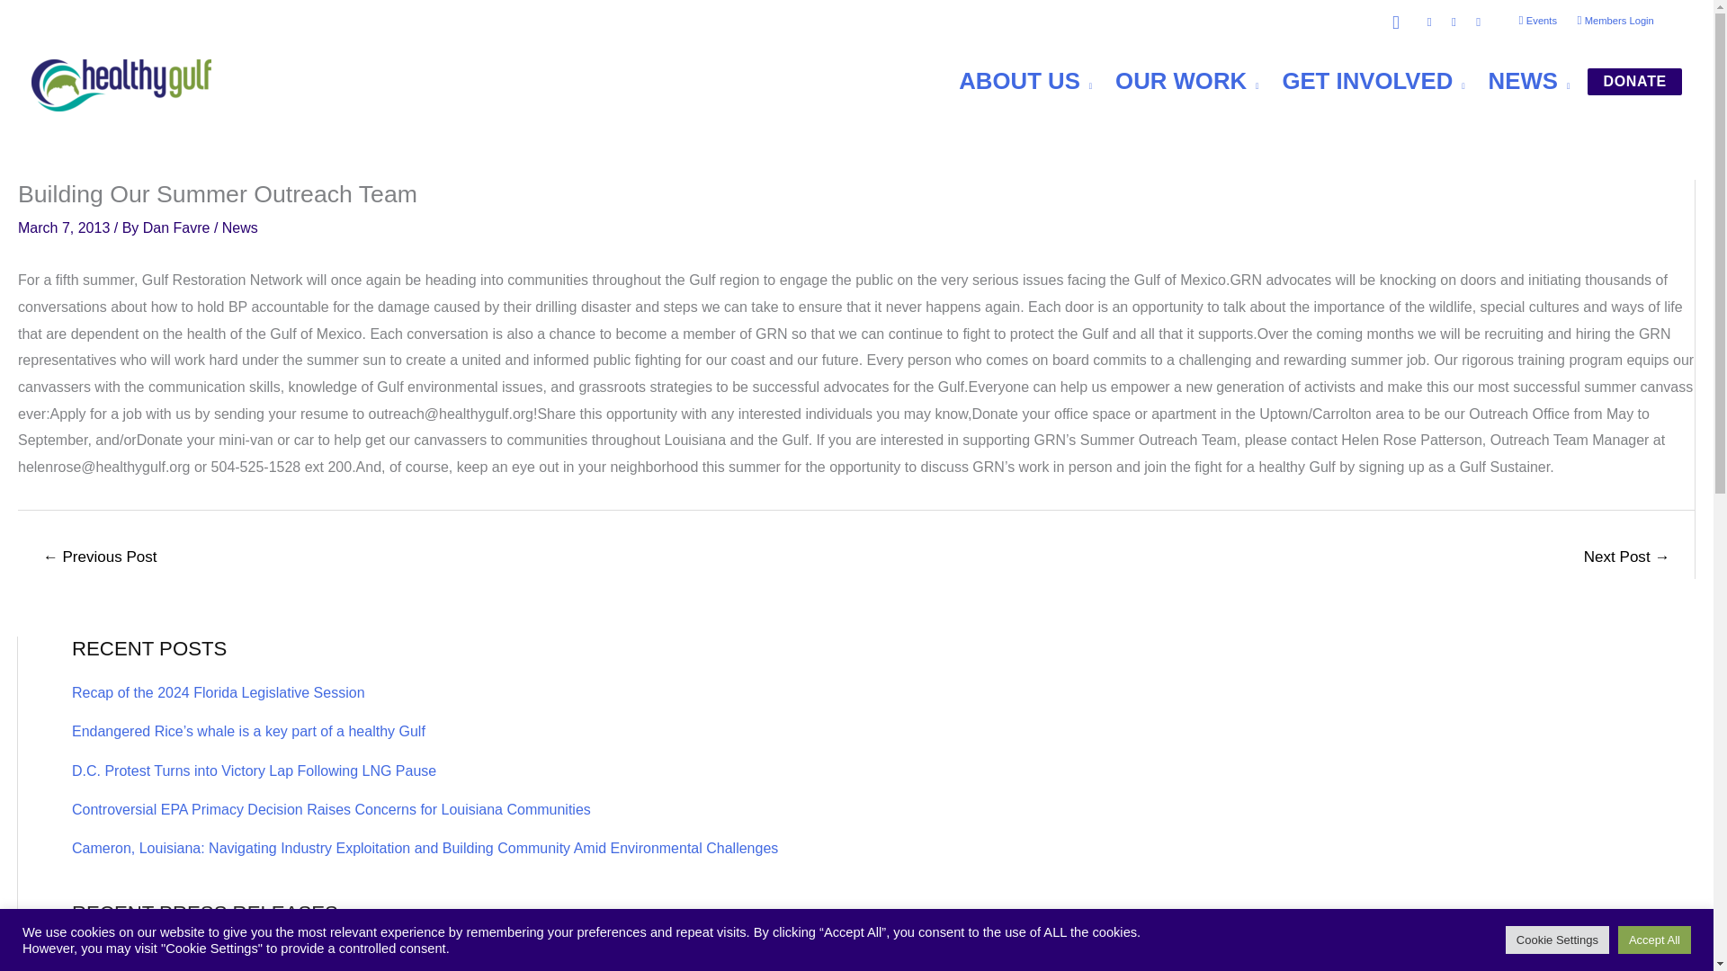 This screenshot has height=971, width=1727. What do you see at coordinates (1615, 22) in the screenshot?
I see `Members Login` at bounding box center [1615, 22].